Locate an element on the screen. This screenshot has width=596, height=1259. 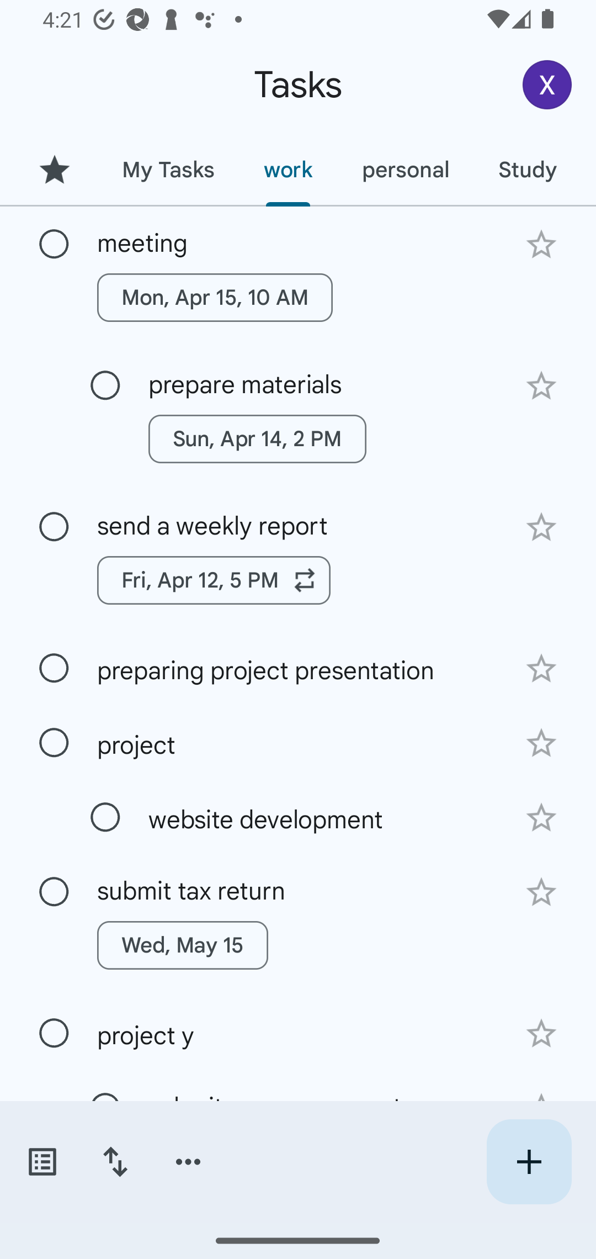
Wed, May 15 is located at coordinates (183, 945).